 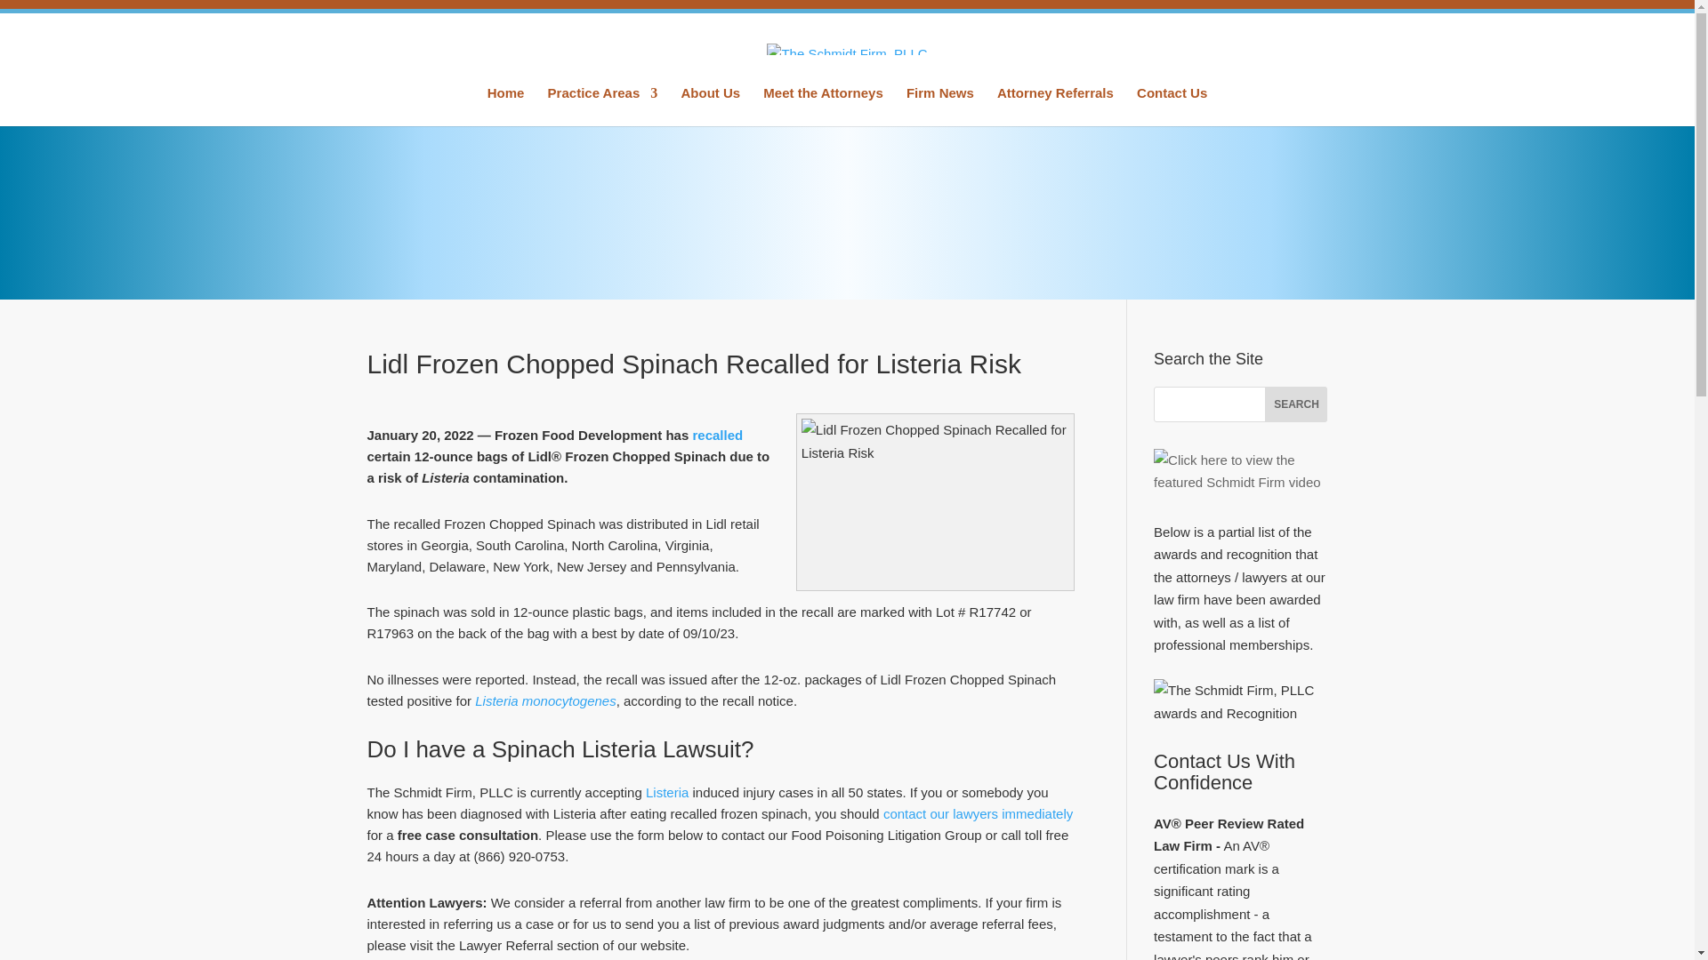 I want to click on Listeria, so click(x=666, y=792).